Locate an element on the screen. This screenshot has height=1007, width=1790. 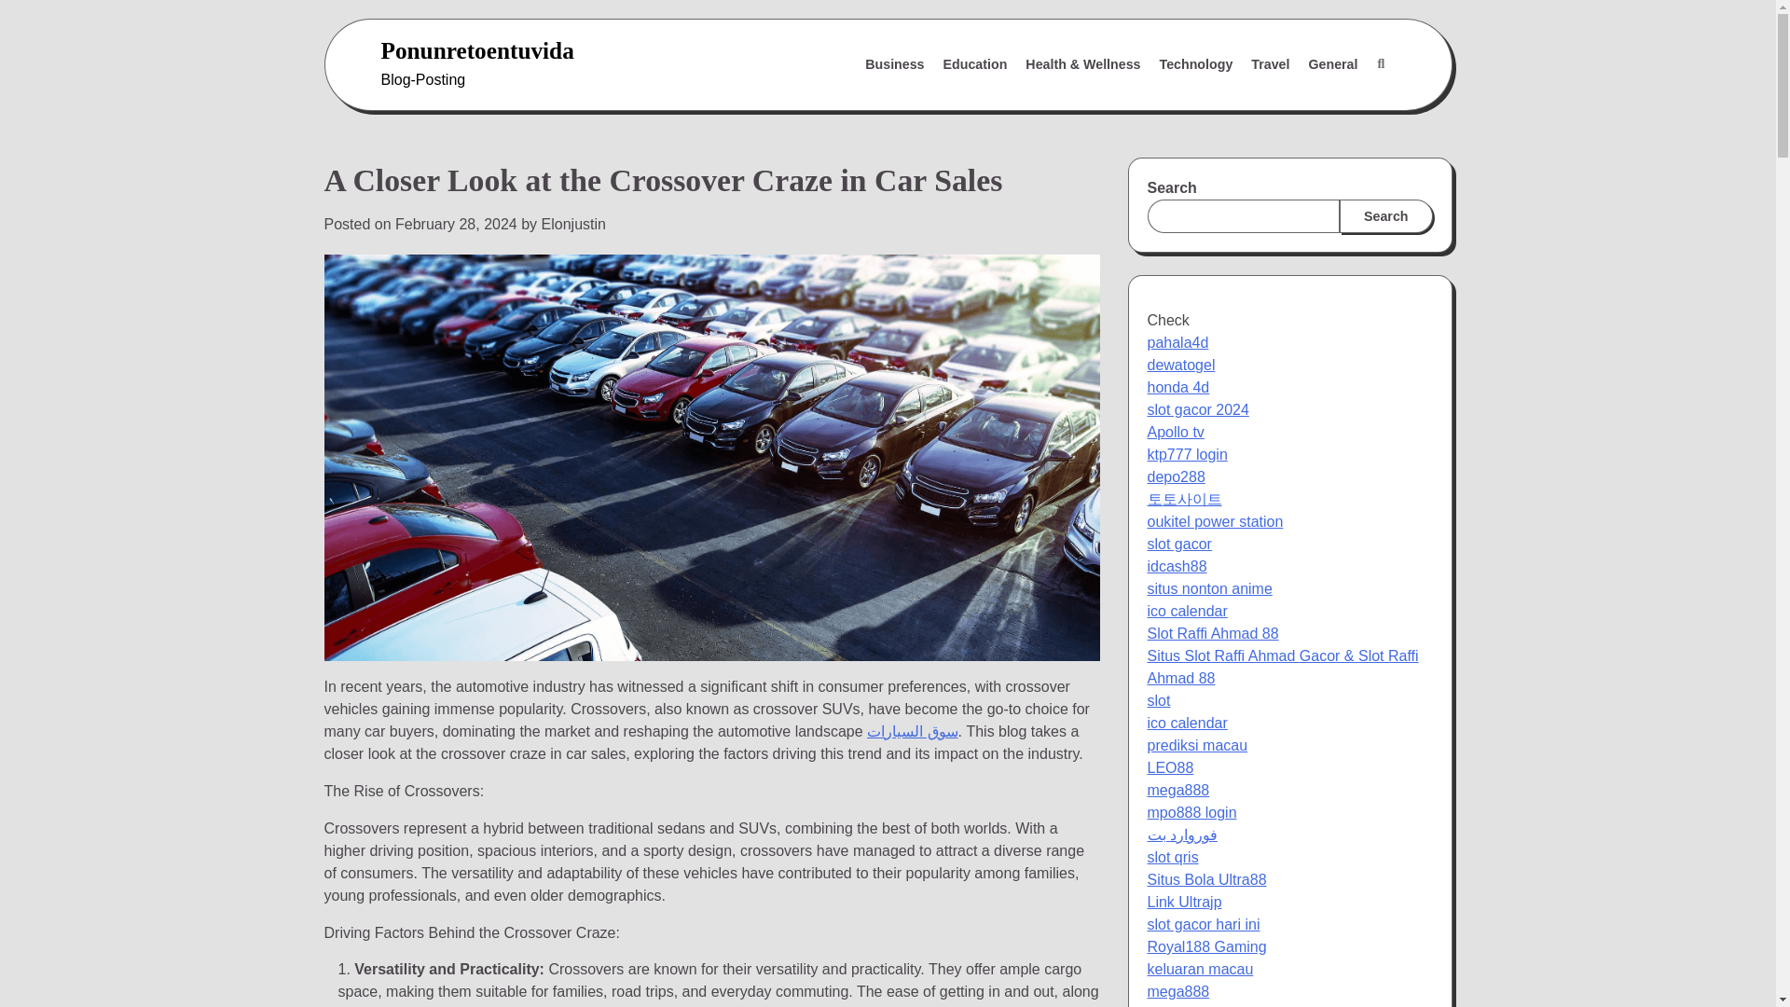
Elonjustin is located at coordinates (574, 224).